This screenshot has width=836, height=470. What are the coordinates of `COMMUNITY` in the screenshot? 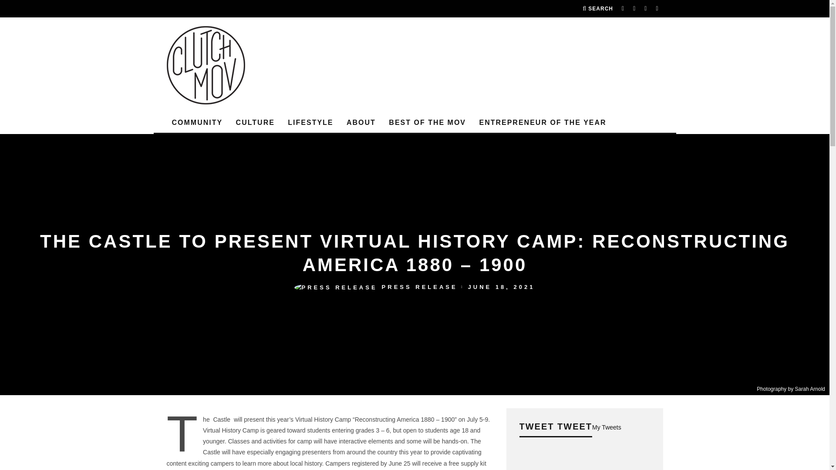 It's located at (197, 123).